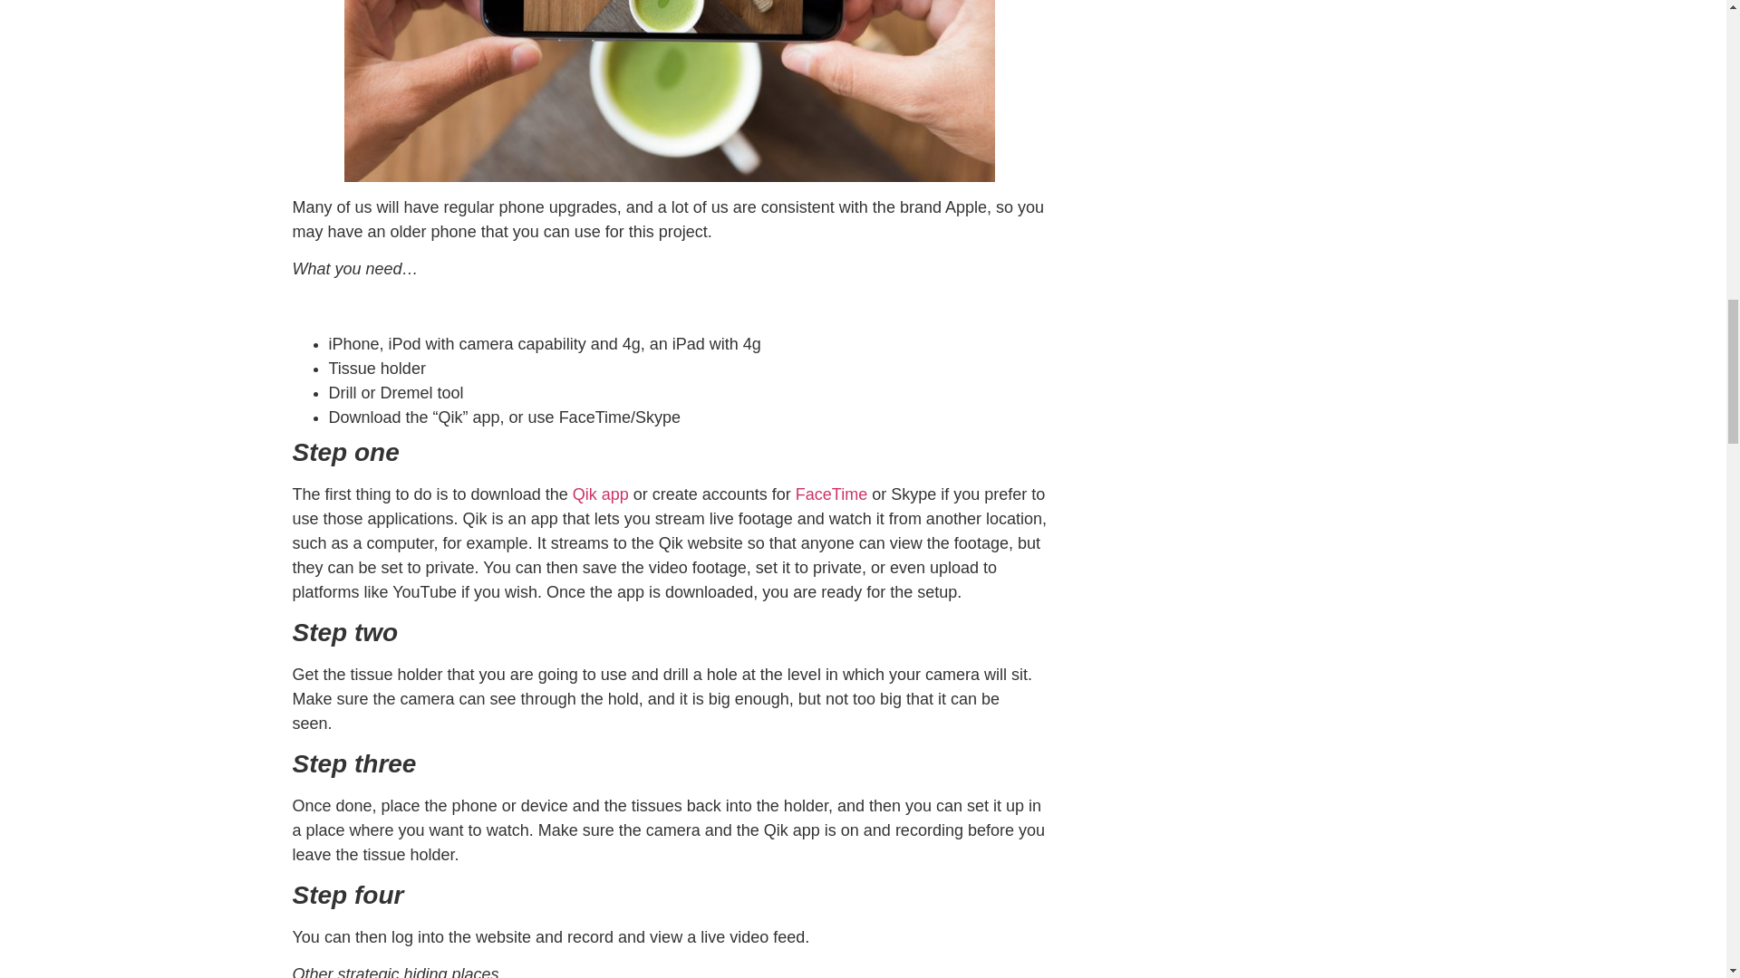  What do you see at coordinates (600, 494) in the screenshot?
I see `Qik app` at bounding box center [600, 494].